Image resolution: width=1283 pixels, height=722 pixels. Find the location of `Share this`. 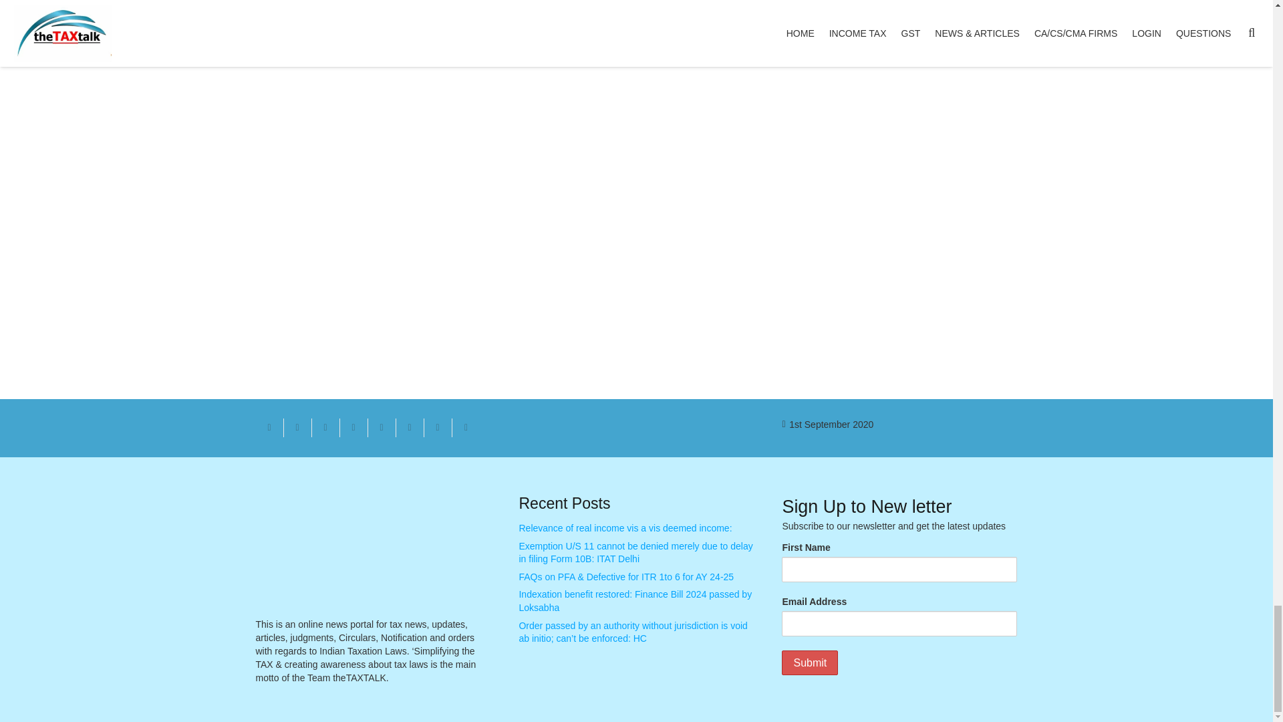

Share this is located at coordinates (409, 428).